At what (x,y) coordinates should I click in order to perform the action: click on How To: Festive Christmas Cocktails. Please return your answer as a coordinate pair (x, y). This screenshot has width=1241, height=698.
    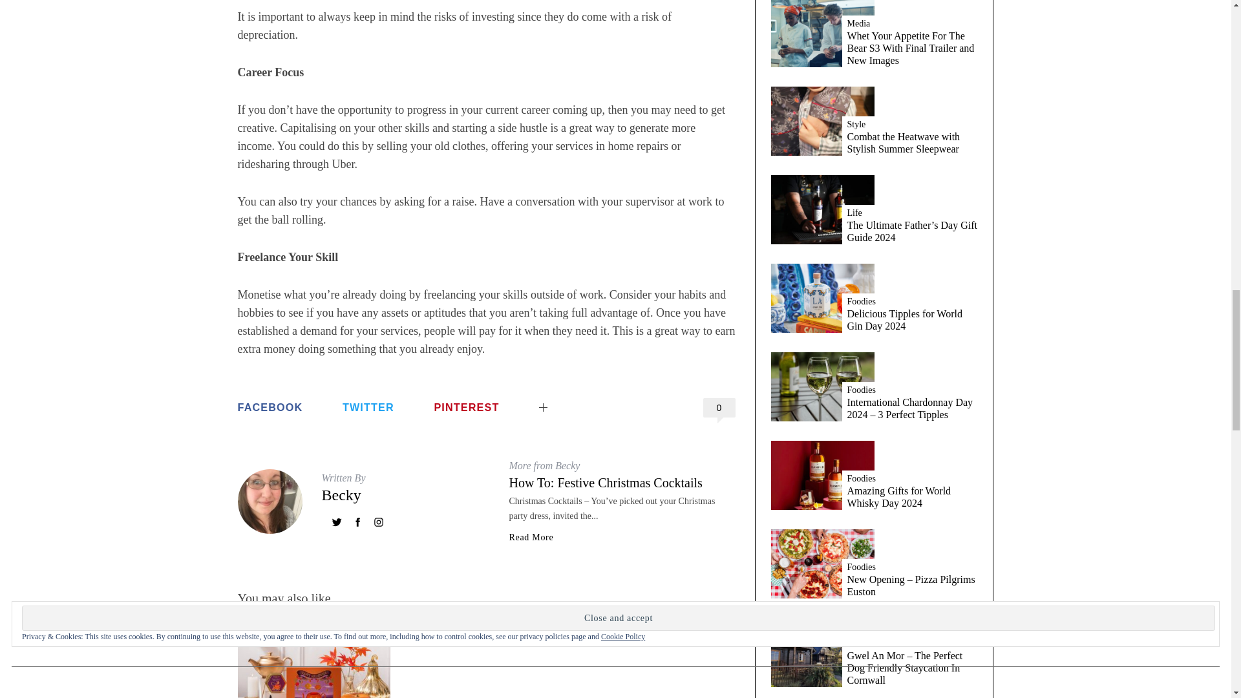
    Looking at the image, I should click on (605, 482).